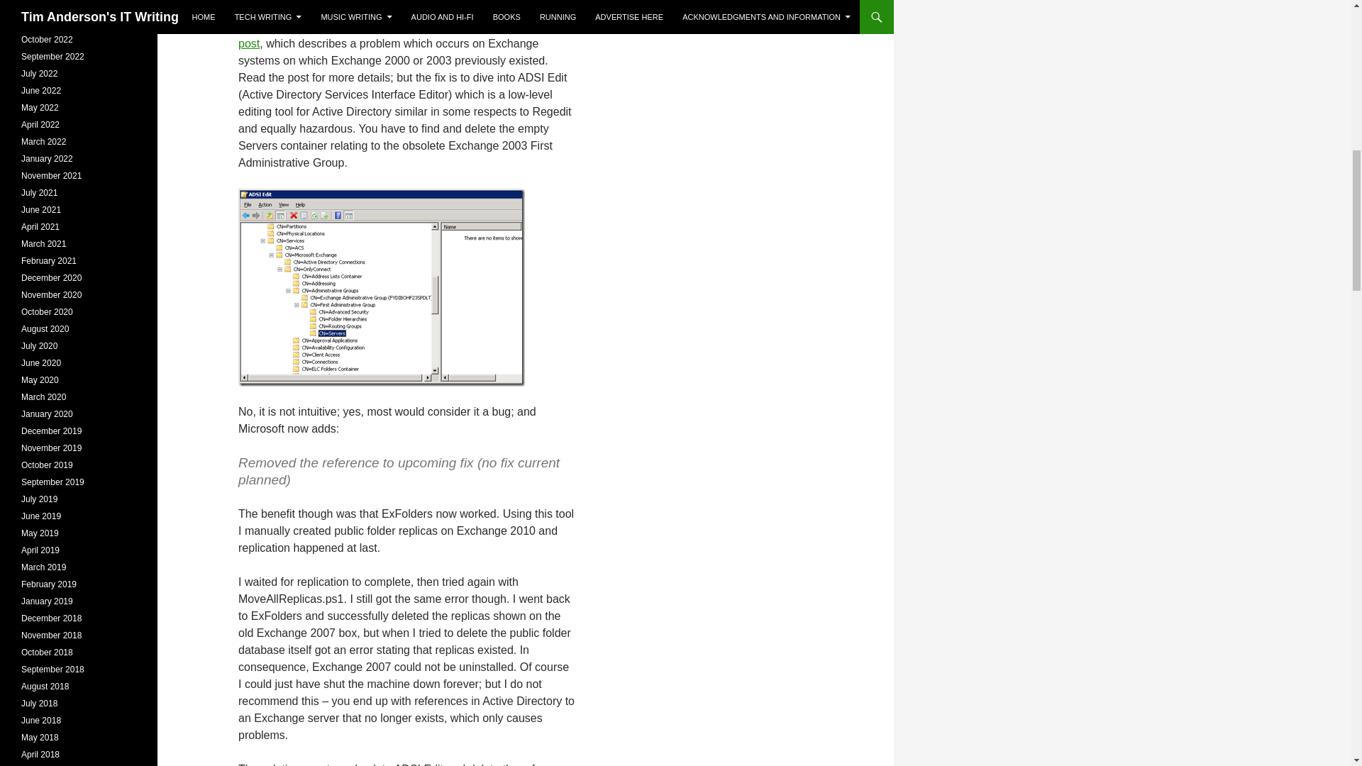 The height and width of the screenshot is (766, 1362). Describe the element at coordinates (397, 35) in the screenshot. I see `official post` at that location.